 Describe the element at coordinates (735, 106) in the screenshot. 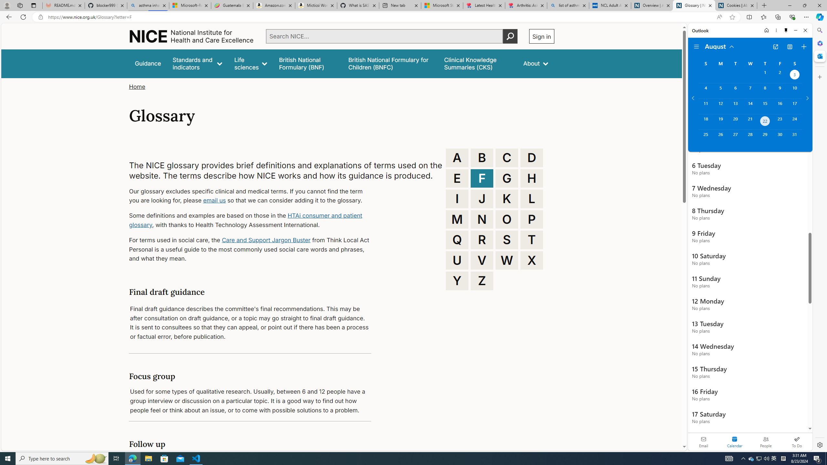

I see `Tuesday, August 13, 2024. ` at that location.